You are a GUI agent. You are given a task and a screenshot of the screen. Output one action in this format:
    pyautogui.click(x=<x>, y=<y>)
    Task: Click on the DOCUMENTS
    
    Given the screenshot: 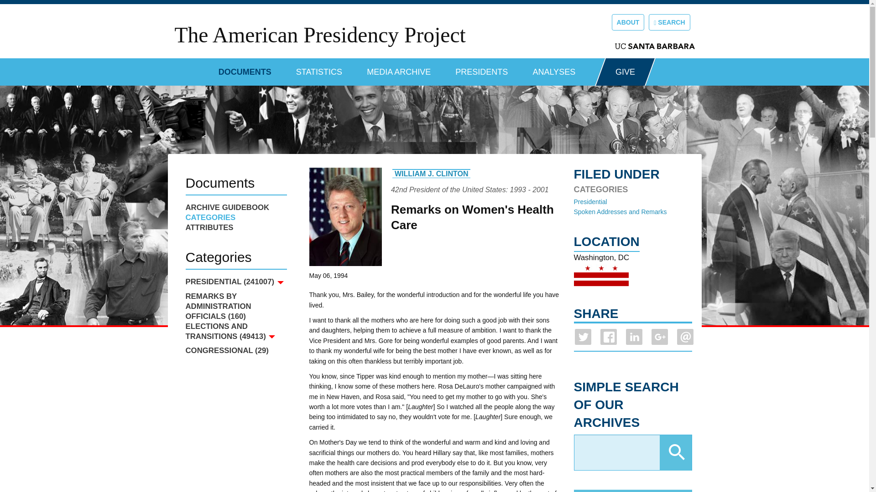 What is the action you would take?
    pyautogui.click(x=245, y=68)
    